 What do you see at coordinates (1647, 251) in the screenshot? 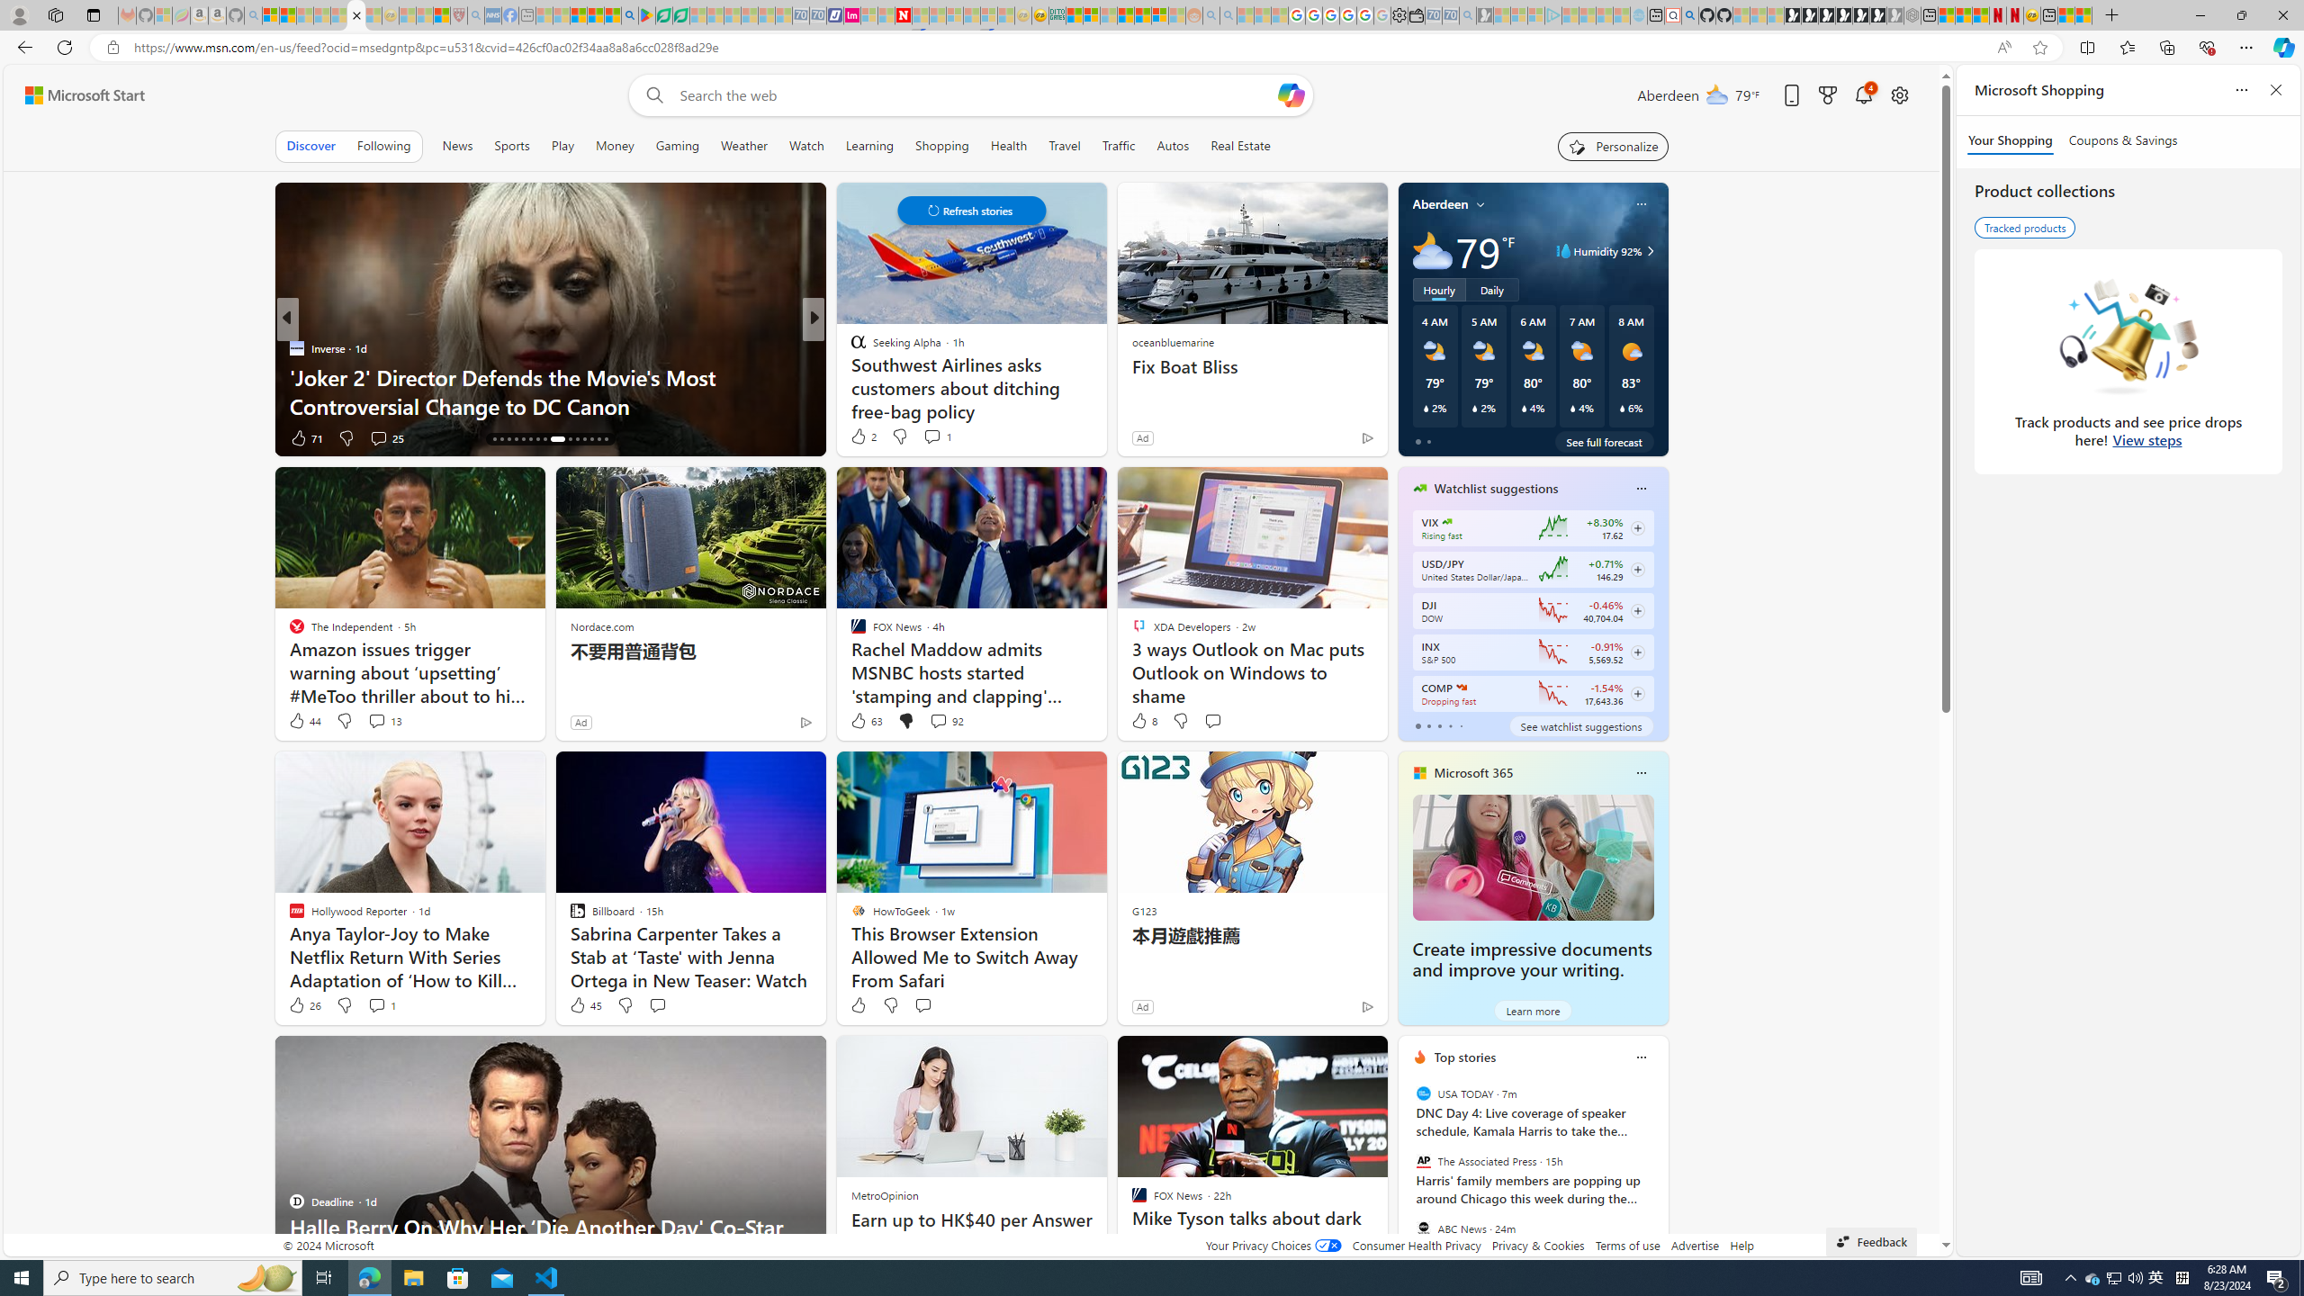
I see `Humidity 92%` at bounding box center [1647, 251].